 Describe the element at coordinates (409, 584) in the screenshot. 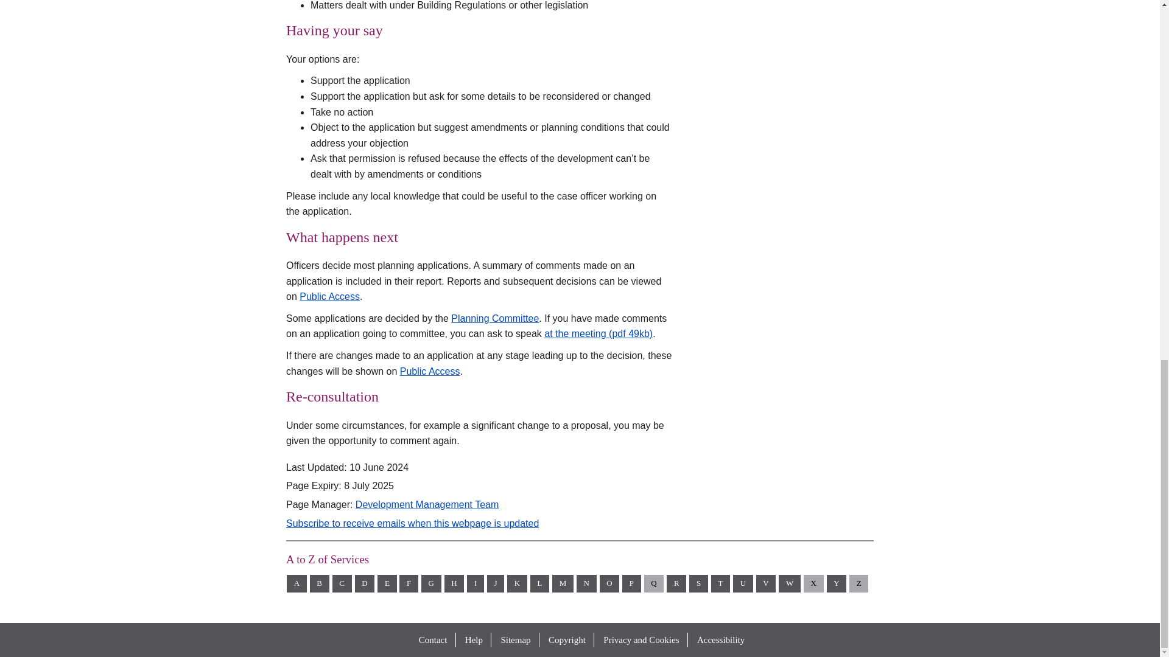

I see `F` at that location.